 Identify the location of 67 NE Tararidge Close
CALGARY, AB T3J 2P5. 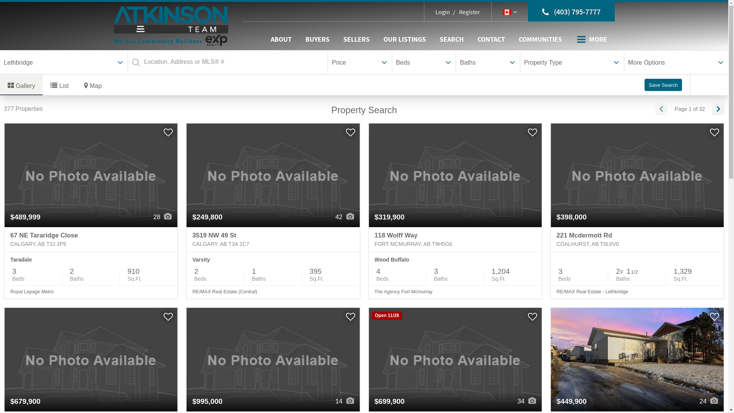
(91, 239).